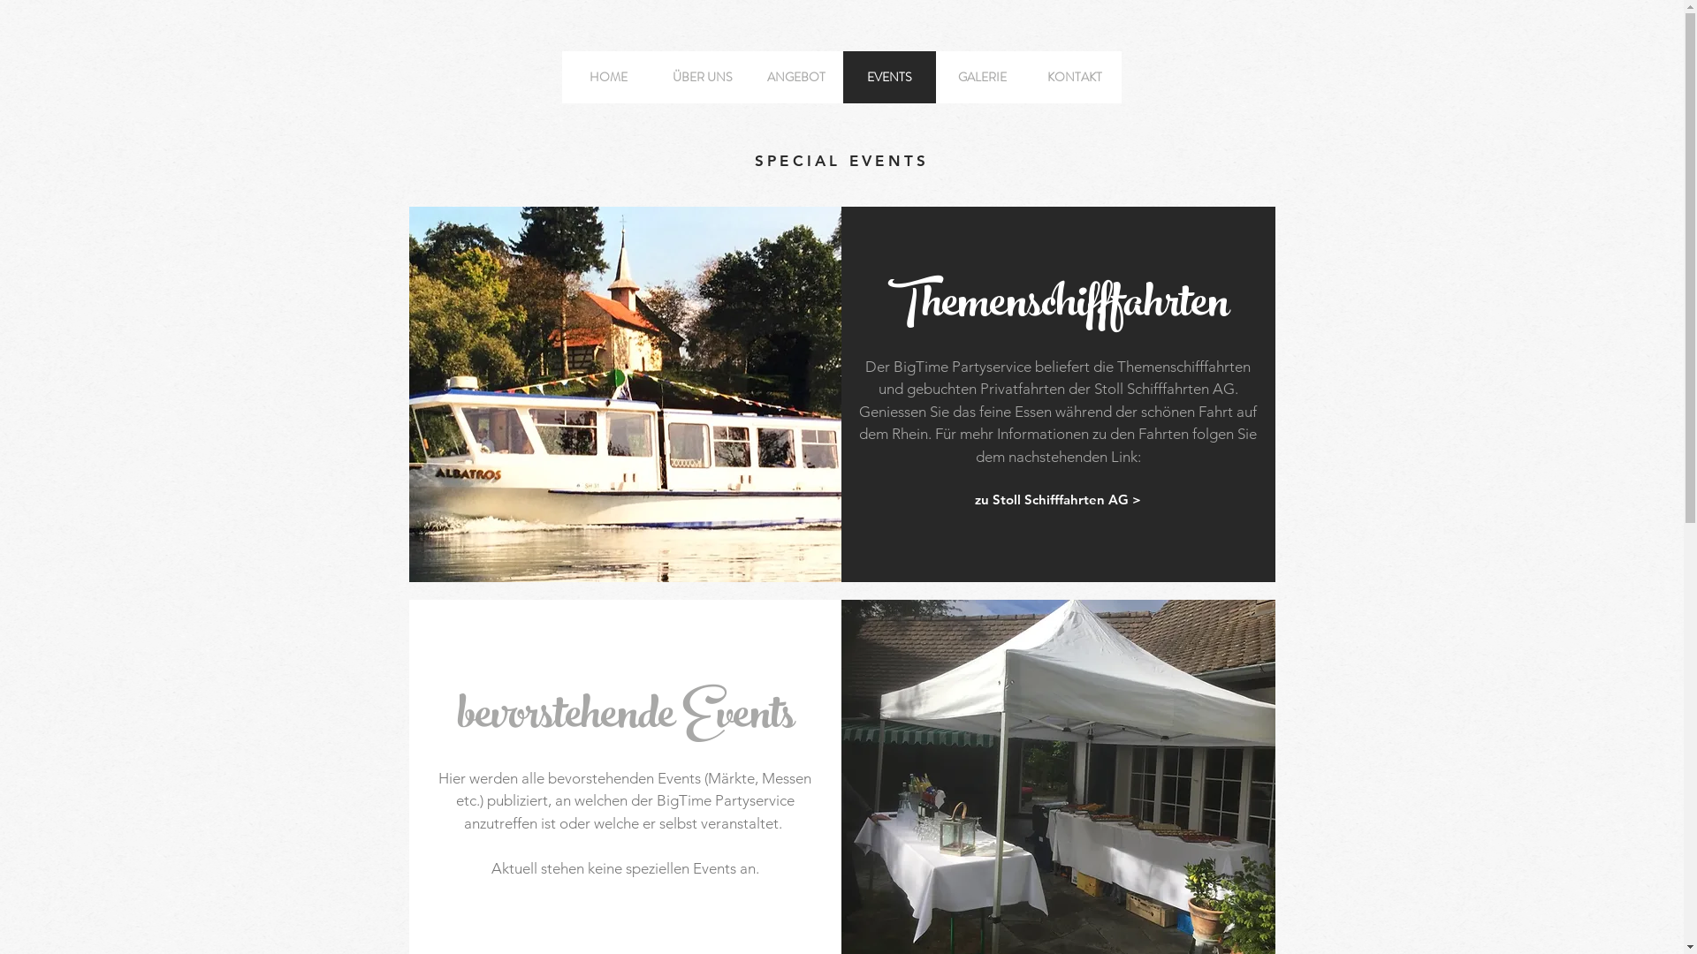  Describe the element at coordinates (796, 78) in the screenshot. I see `ANGEBOT` at that location.